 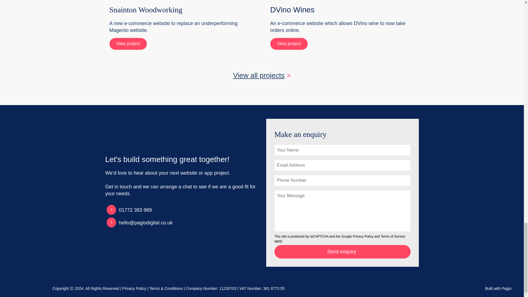 I want to click on Snainton Woodworking, so click(x=146, y=10).